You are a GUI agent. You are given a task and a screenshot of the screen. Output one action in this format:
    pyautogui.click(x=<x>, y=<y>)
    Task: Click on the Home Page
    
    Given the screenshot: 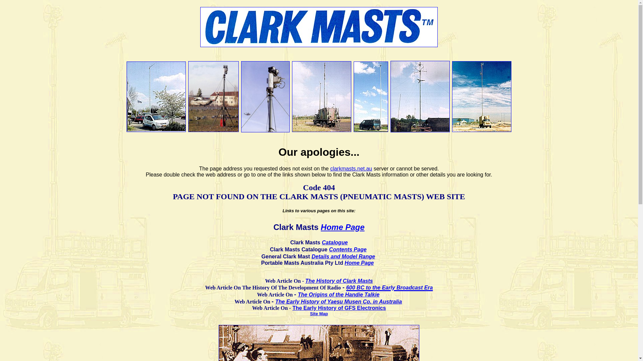 What is the action you would take?
    pyautogui.click(x=359, y=263)
    